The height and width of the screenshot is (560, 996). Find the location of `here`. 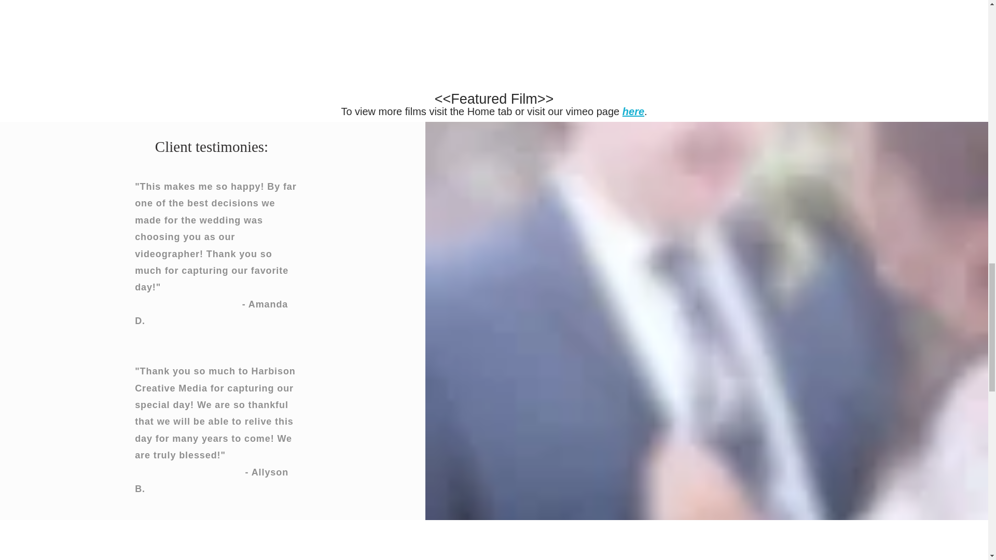

here is located at coordinates (633, 111).